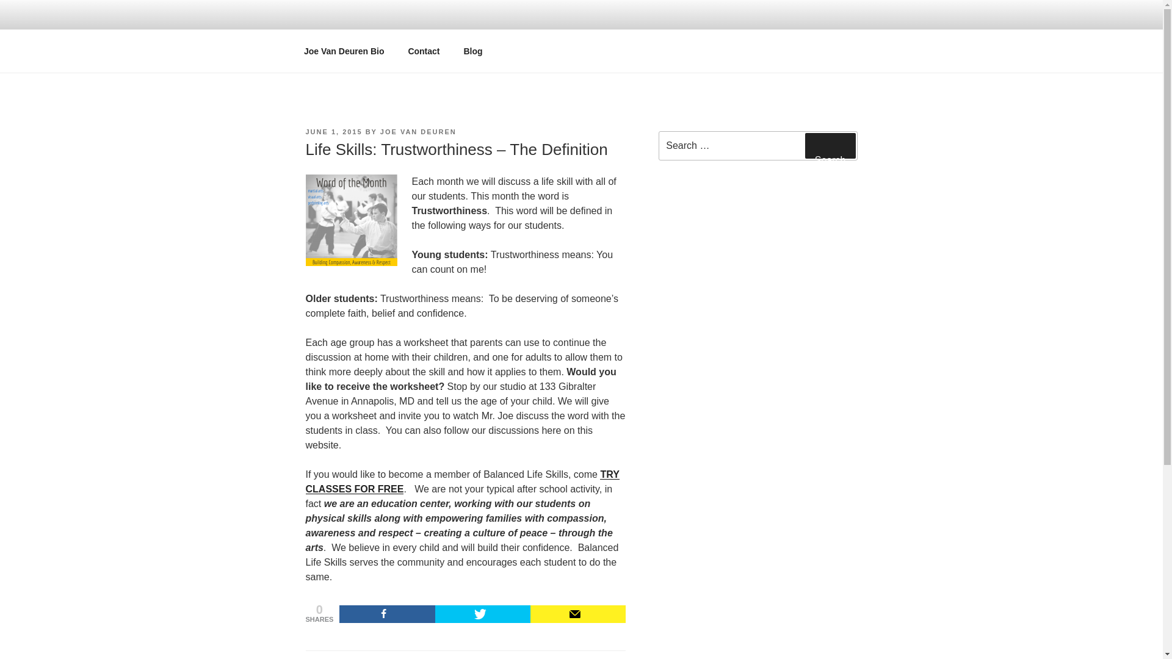 The width and height of the screenshot is (1172, 659). Describe the element at coordinates (830, 146) in the screenshot. I see `Search` at that location.